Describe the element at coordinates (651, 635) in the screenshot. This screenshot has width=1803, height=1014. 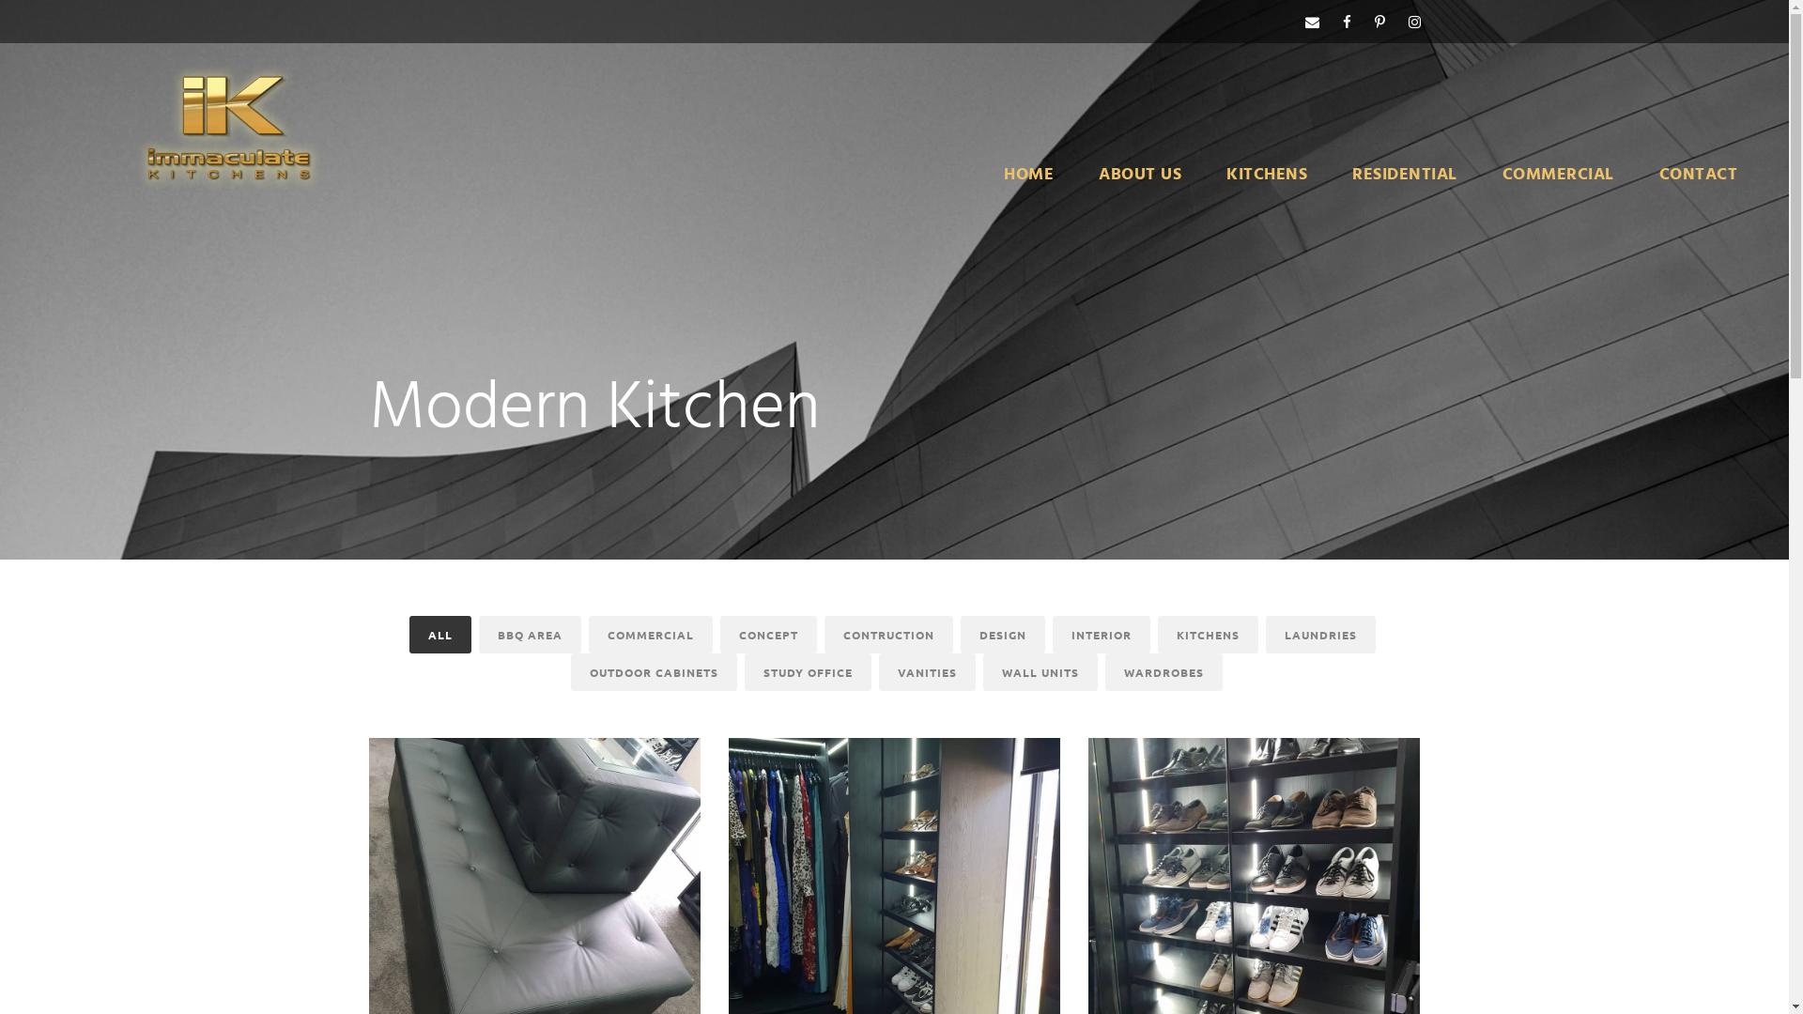
I see `COMMERCIAL` at that location.